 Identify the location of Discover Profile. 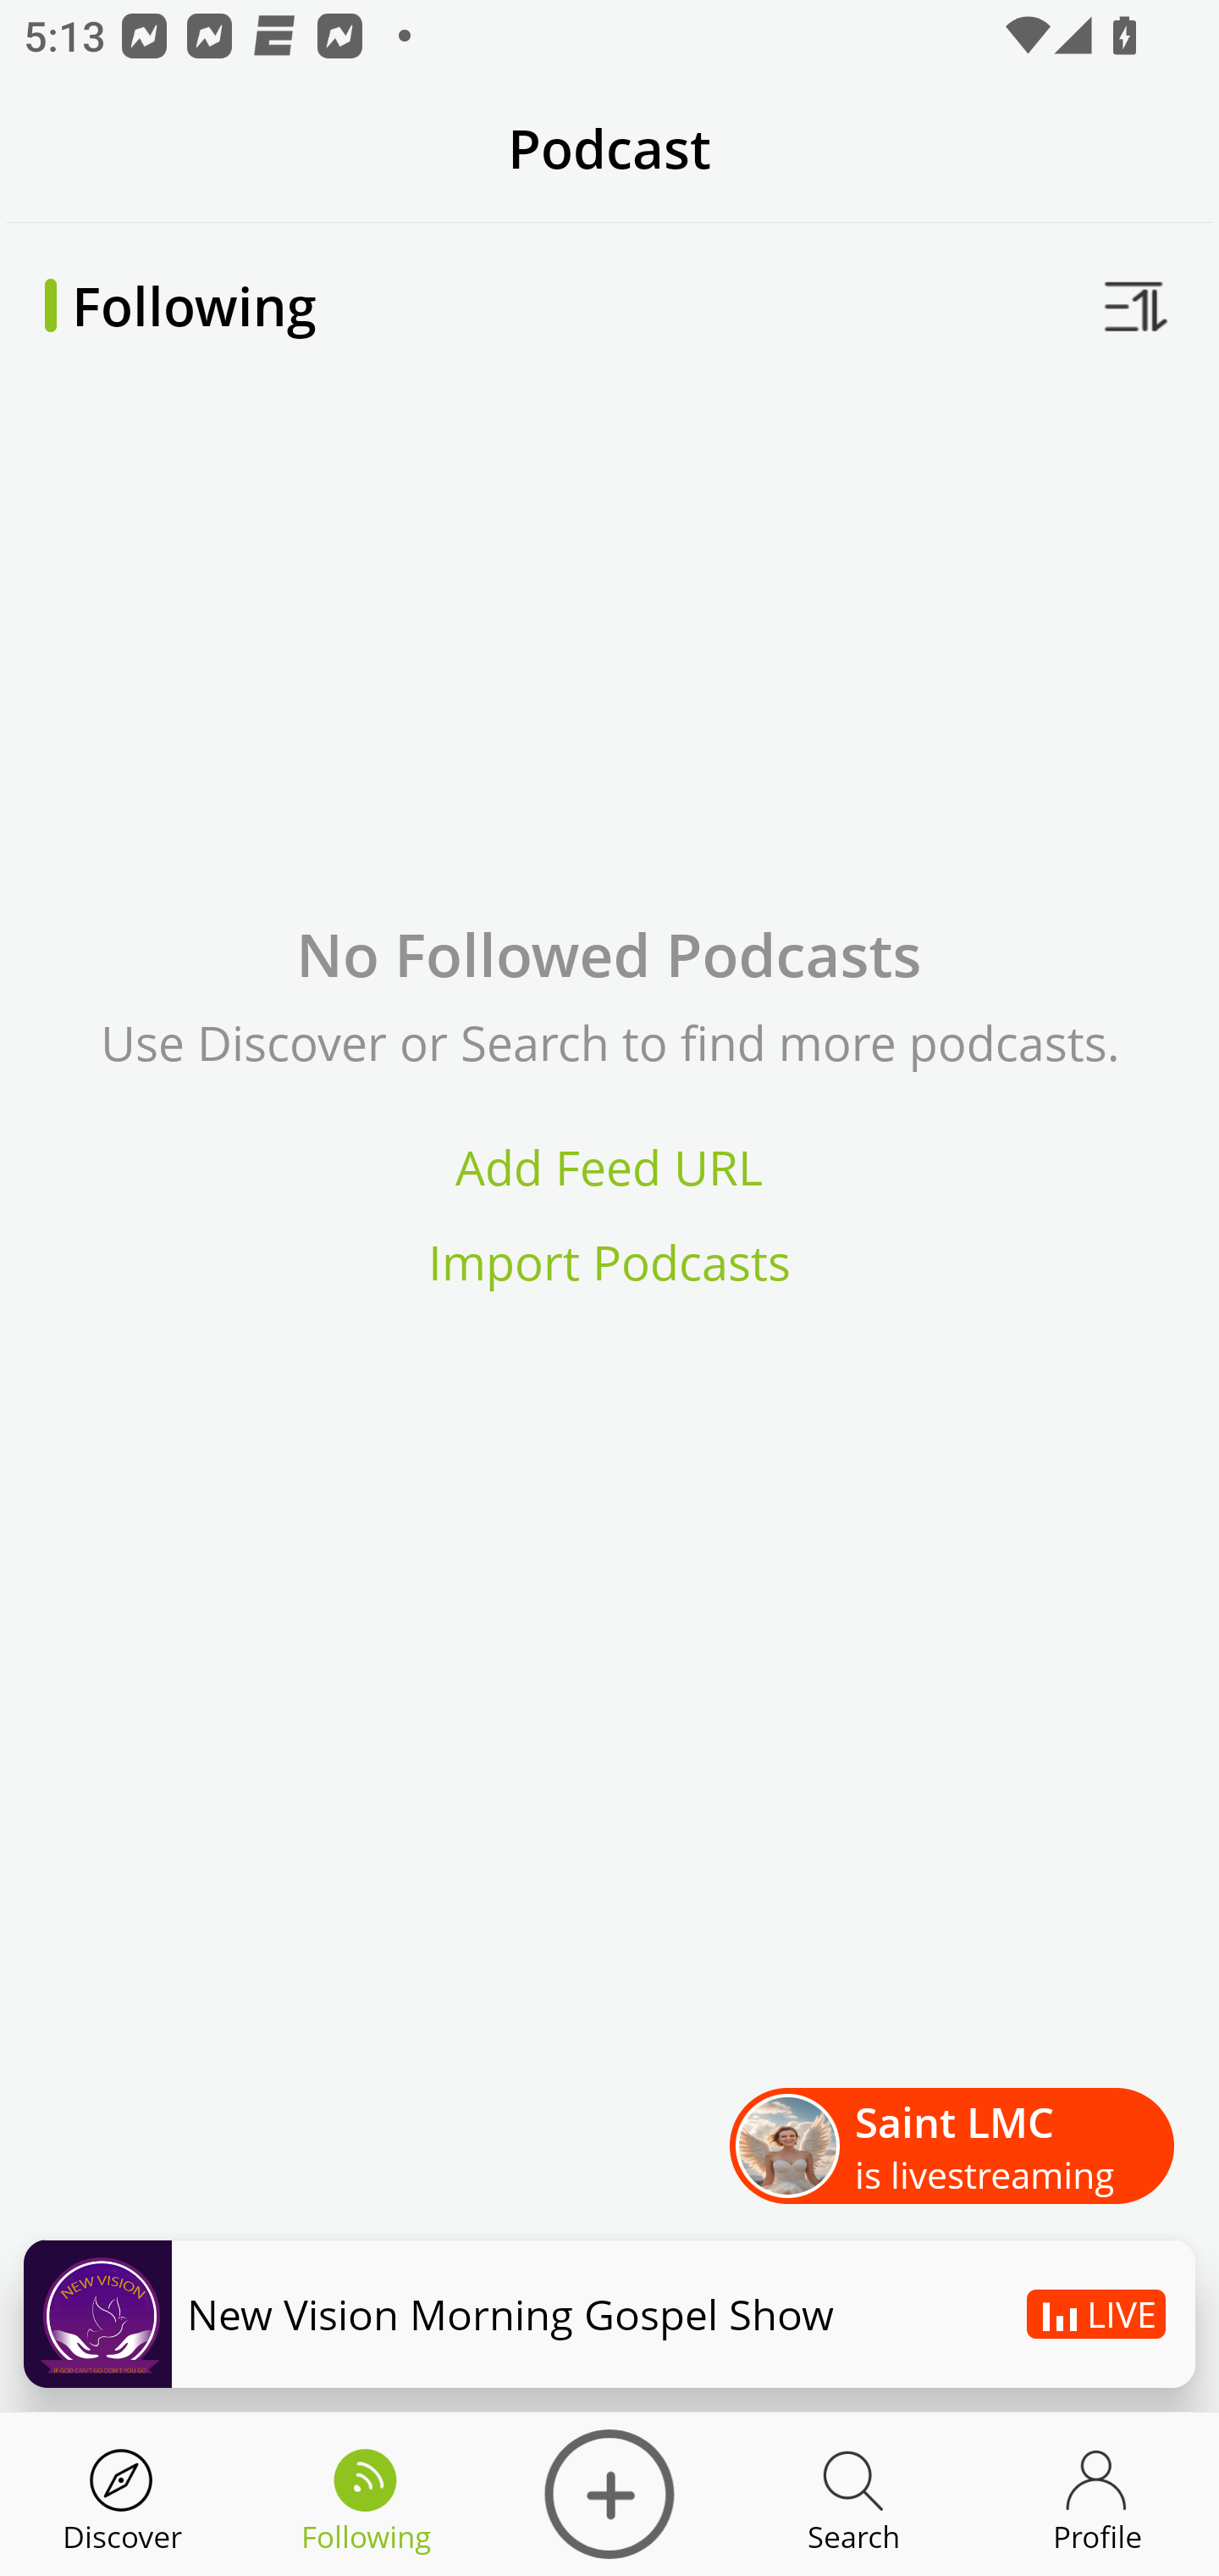
(1097, 2495).